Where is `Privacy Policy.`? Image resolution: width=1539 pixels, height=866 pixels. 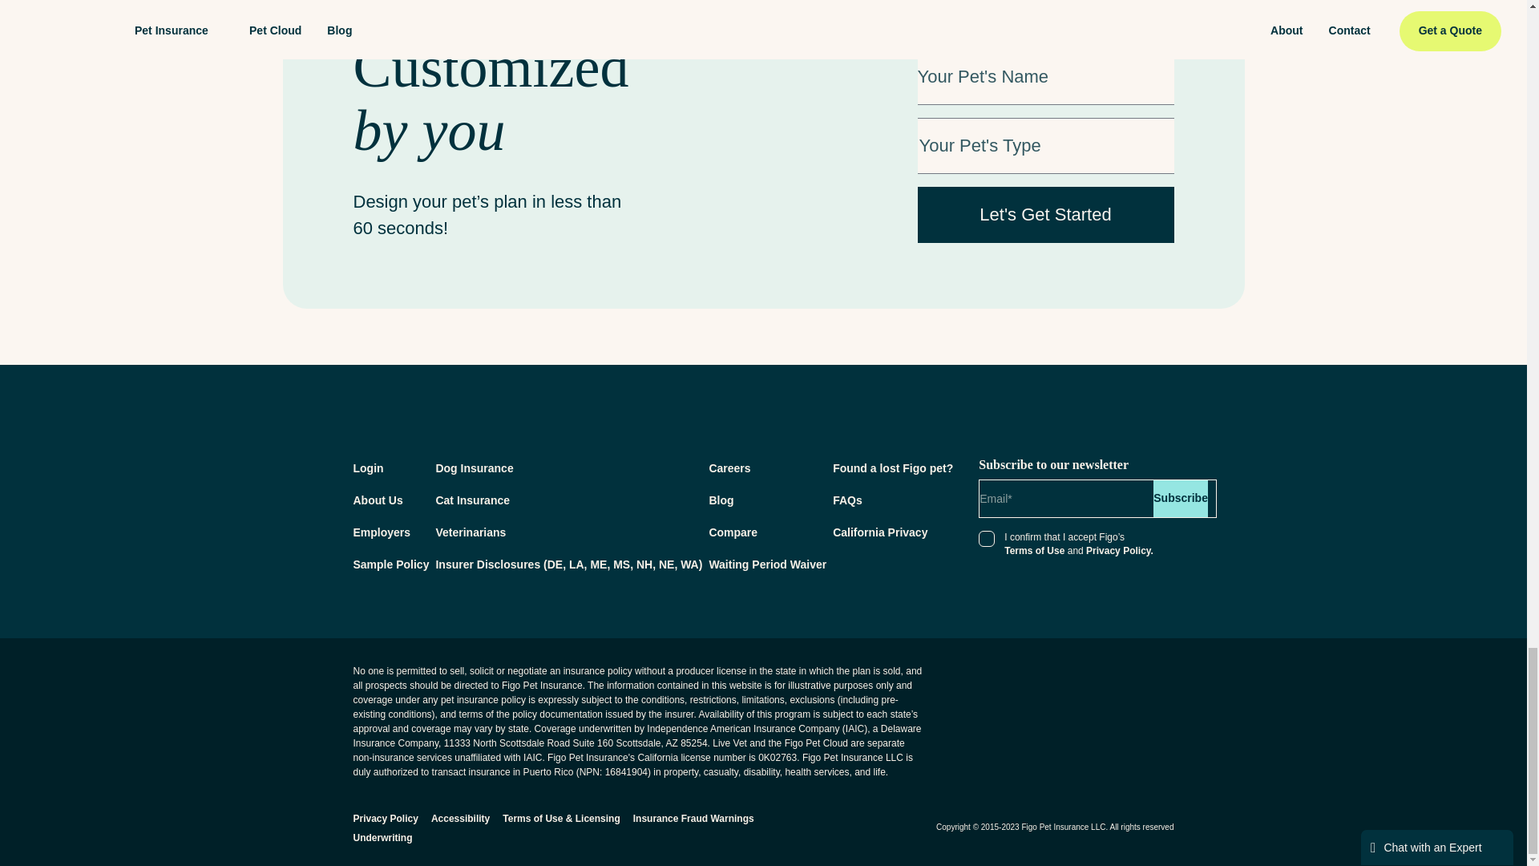
Privacy Policy. is located at coordinates (1119, 551).